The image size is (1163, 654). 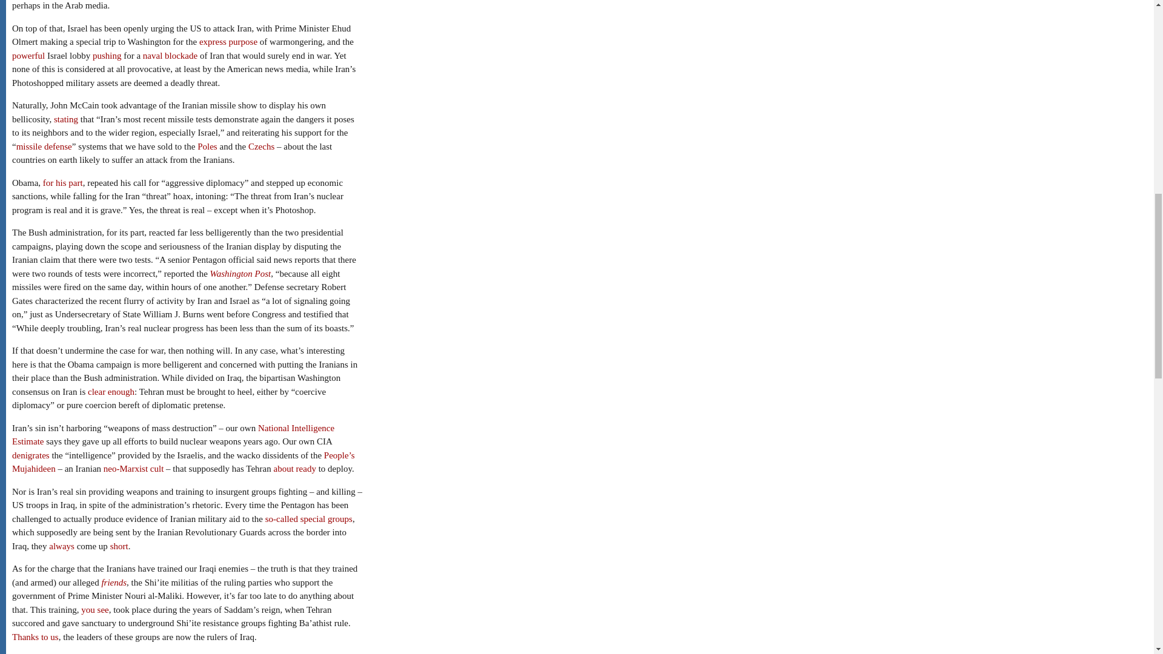 I want to click on naval blockade, so click(x=170, y=56).